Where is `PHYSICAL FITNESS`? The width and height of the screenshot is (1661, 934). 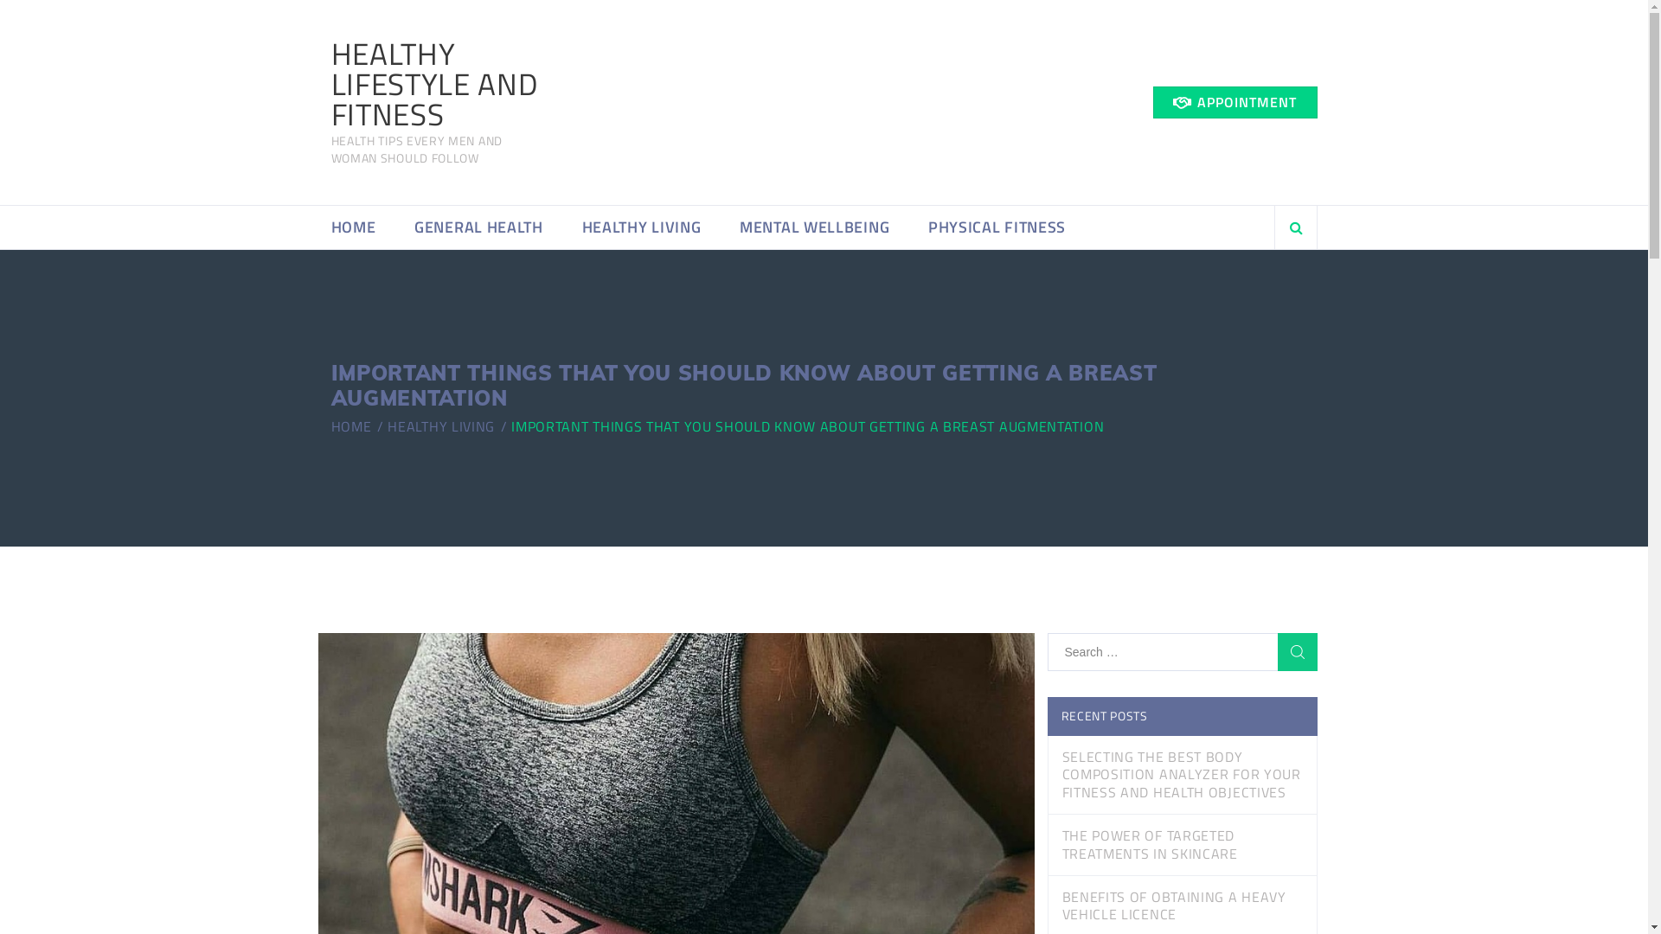
PHYSICAL FITNESS is located at coordinates (997, 227).